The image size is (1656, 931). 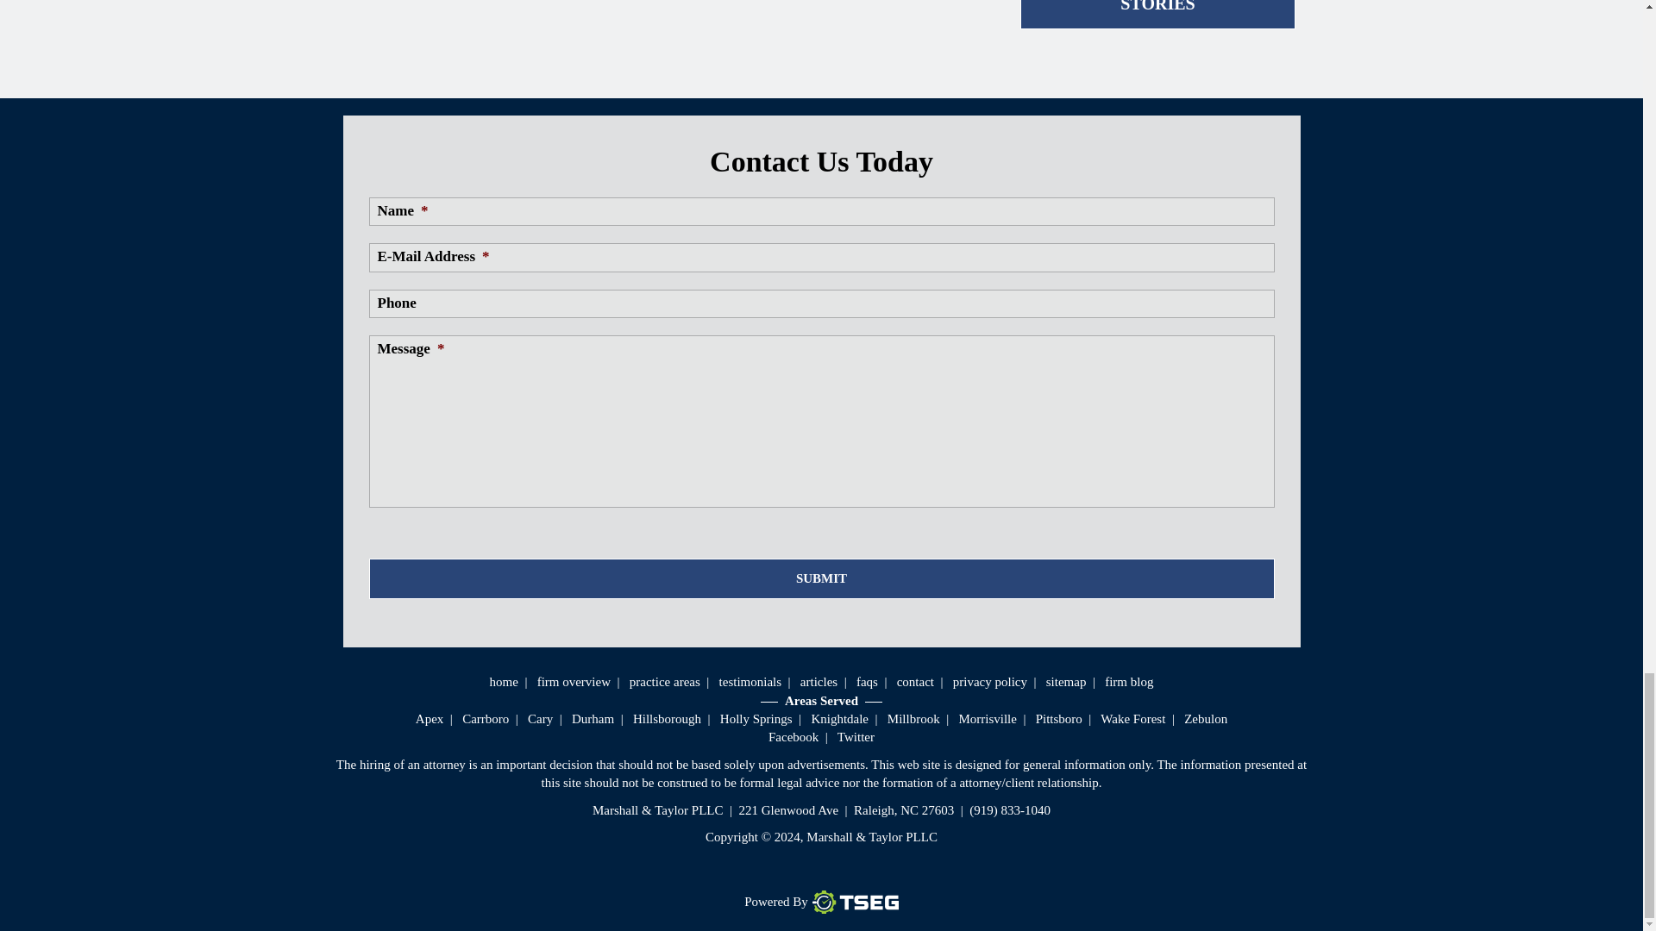 I want to click on articles, so click(x=819, y=682).